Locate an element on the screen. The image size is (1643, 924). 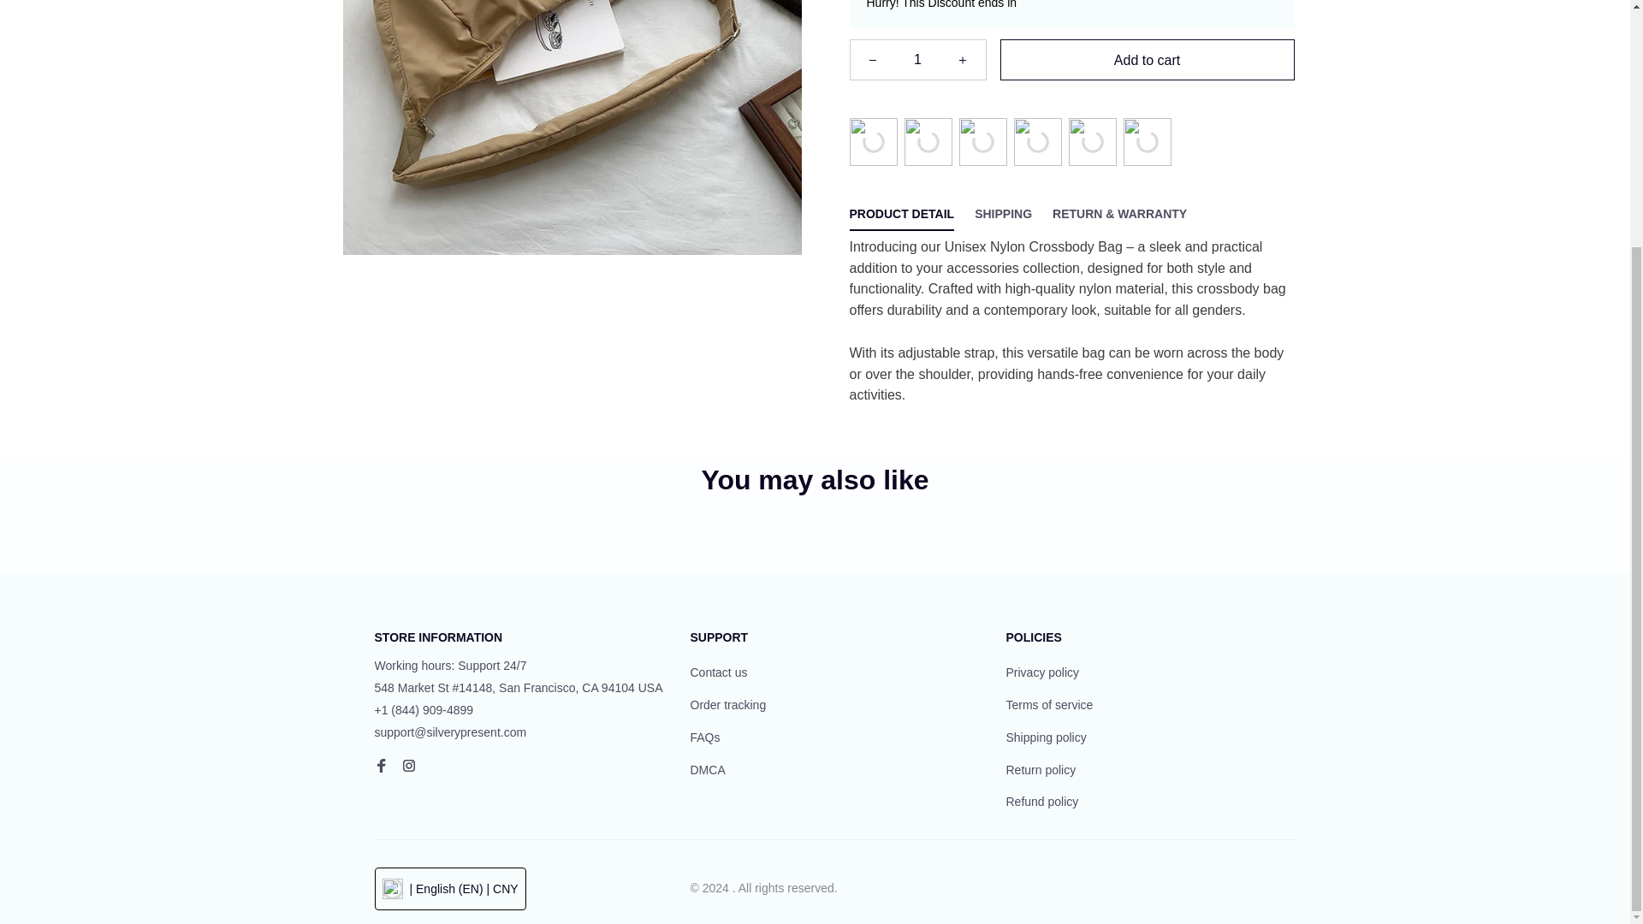
SHIPPING is located at coordinates (1003, 214).